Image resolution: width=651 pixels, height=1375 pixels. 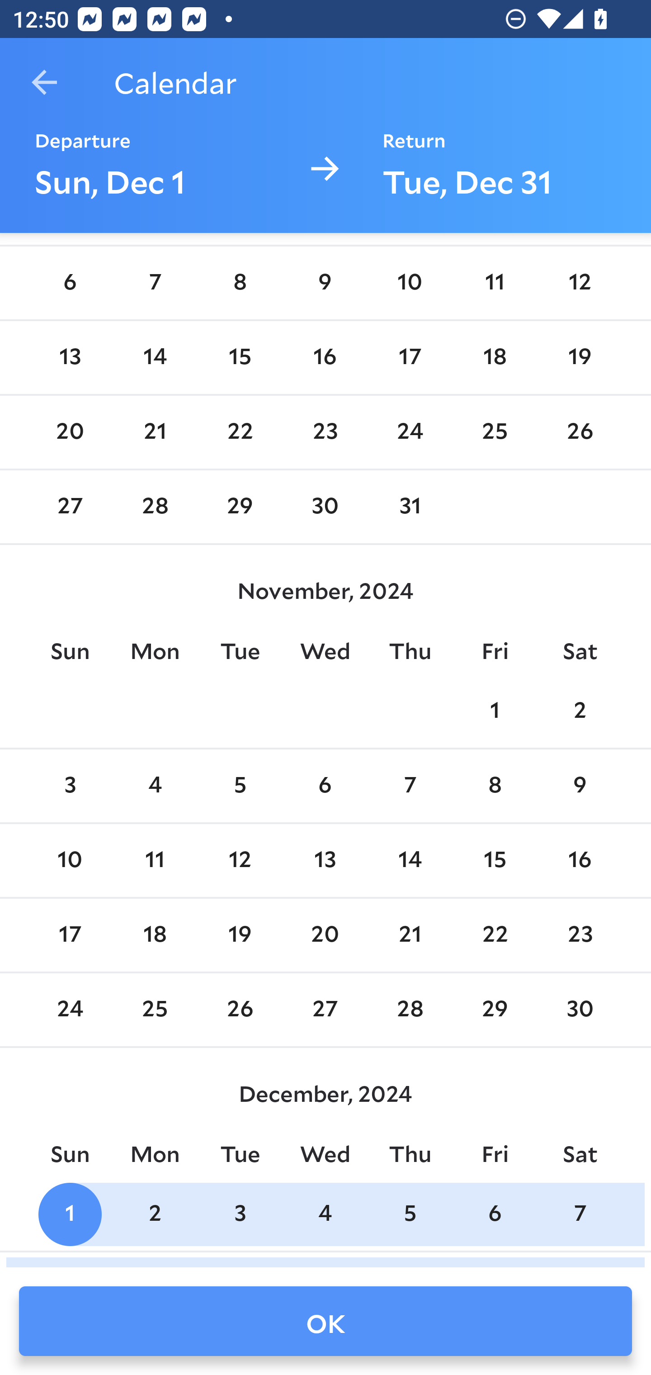 I want to click on 26, so click(x=580, y=432).